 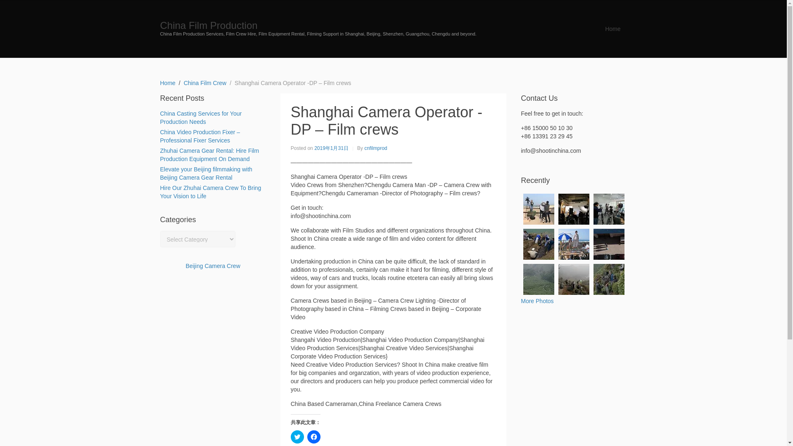 What do you see at coordinates (314, 437) in the screenshot?
I see `Click to share on Facebook` at bounding box center [314, 437].